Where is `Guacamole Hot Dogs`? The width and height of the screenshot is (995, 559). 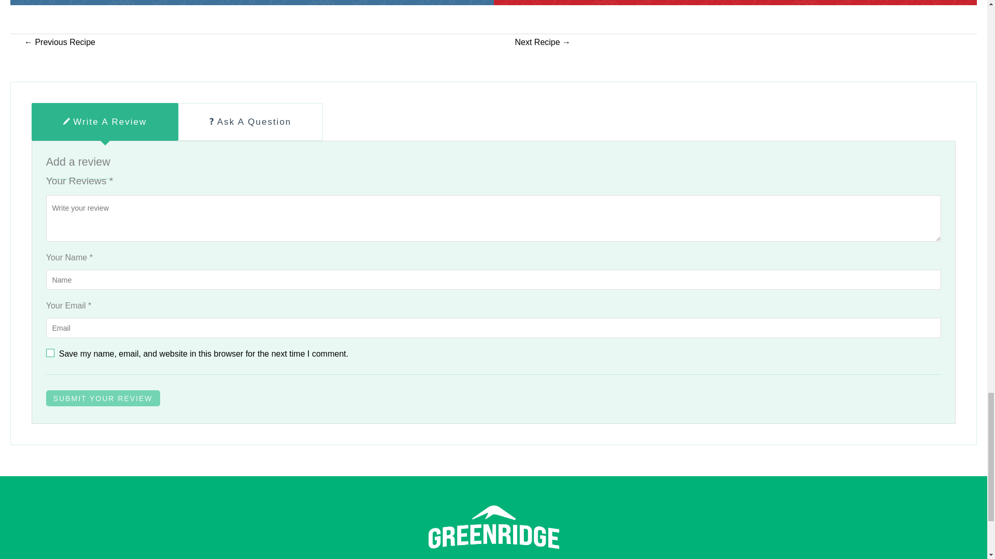
Guacamole Hot Dogs is located at coordinates (60, 42).